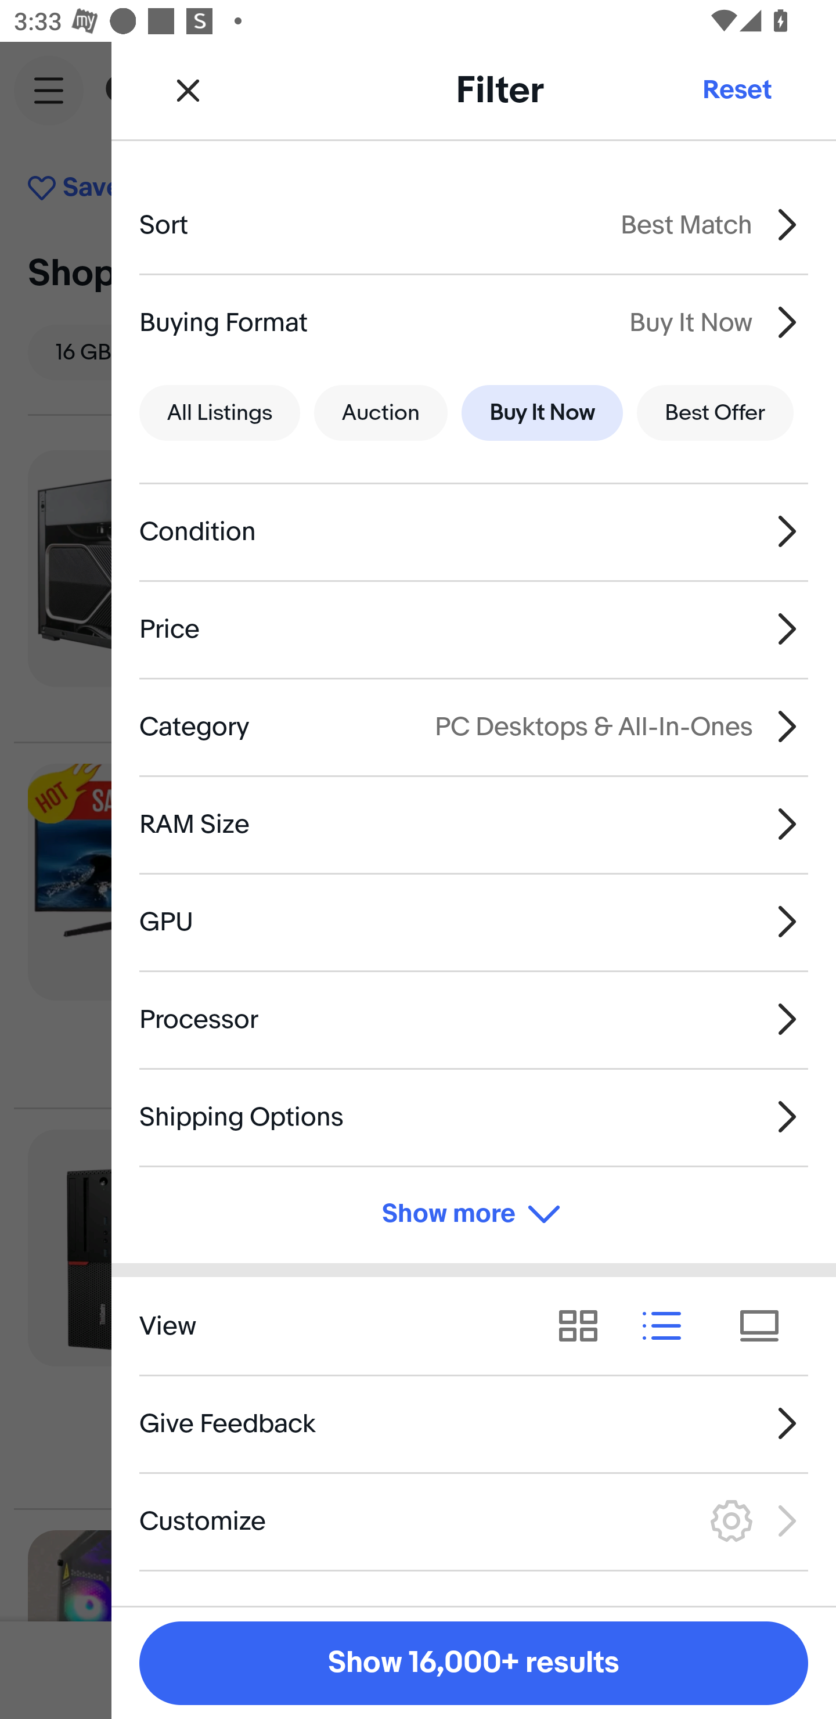  Describe the element at coordinates (669, 1326) in the screenshot. I see `View results as list` at that location.